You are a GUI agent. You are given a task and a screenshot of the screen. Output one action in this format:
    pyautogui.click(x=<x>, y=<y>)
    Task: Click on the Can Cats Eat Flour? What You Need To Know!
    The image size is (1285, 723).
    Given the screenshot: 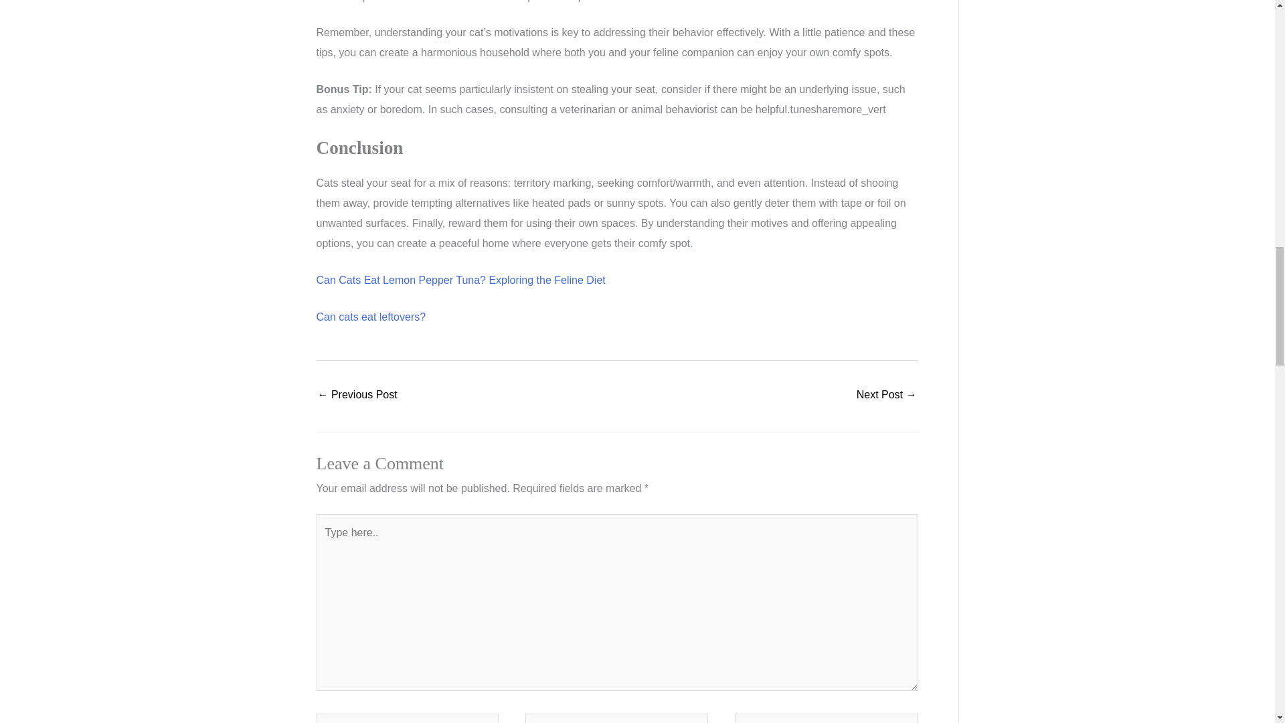 What is the action you would take?
    pyautogui.click(x=357, y=396)
    